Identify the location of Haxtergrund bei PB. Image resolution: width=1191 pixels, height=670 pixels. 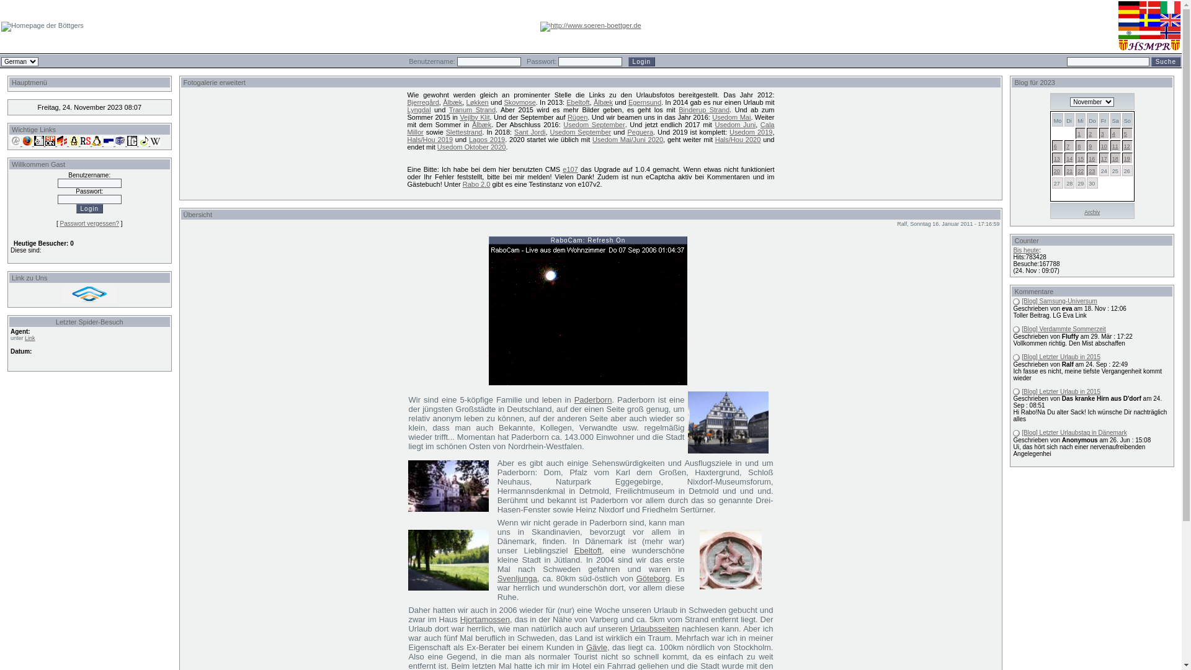
(448, 560).